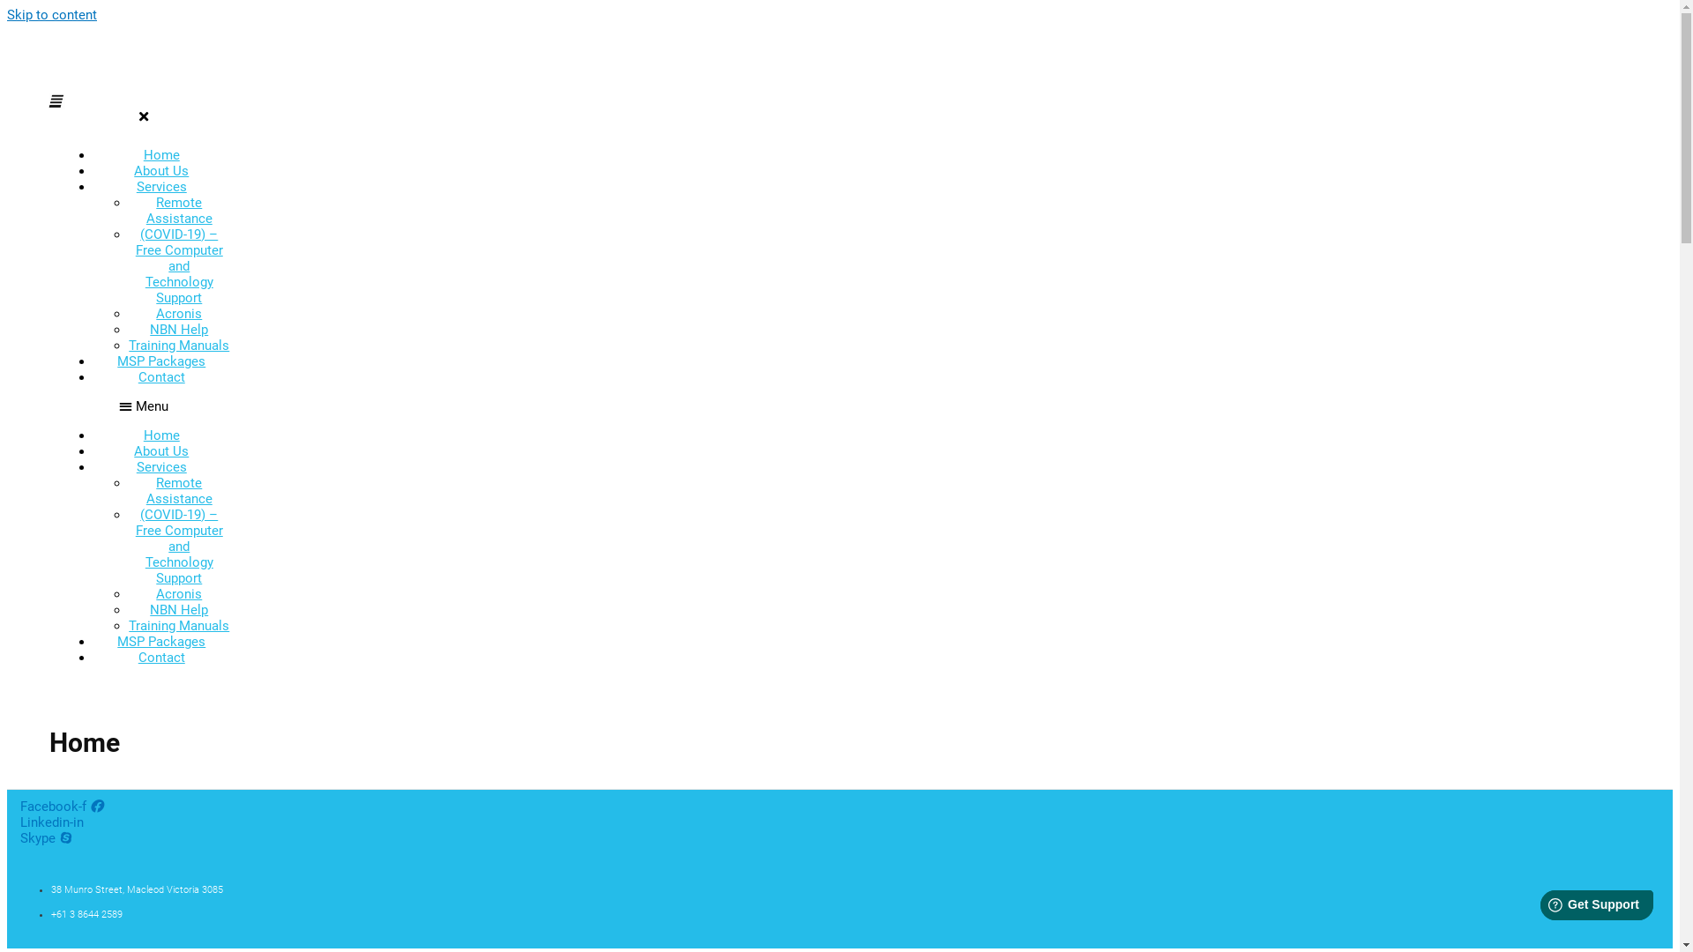  What do you see at coordinates (161, 171) in the screenshot?
I see `About Us` at bounding box center [161, 171].